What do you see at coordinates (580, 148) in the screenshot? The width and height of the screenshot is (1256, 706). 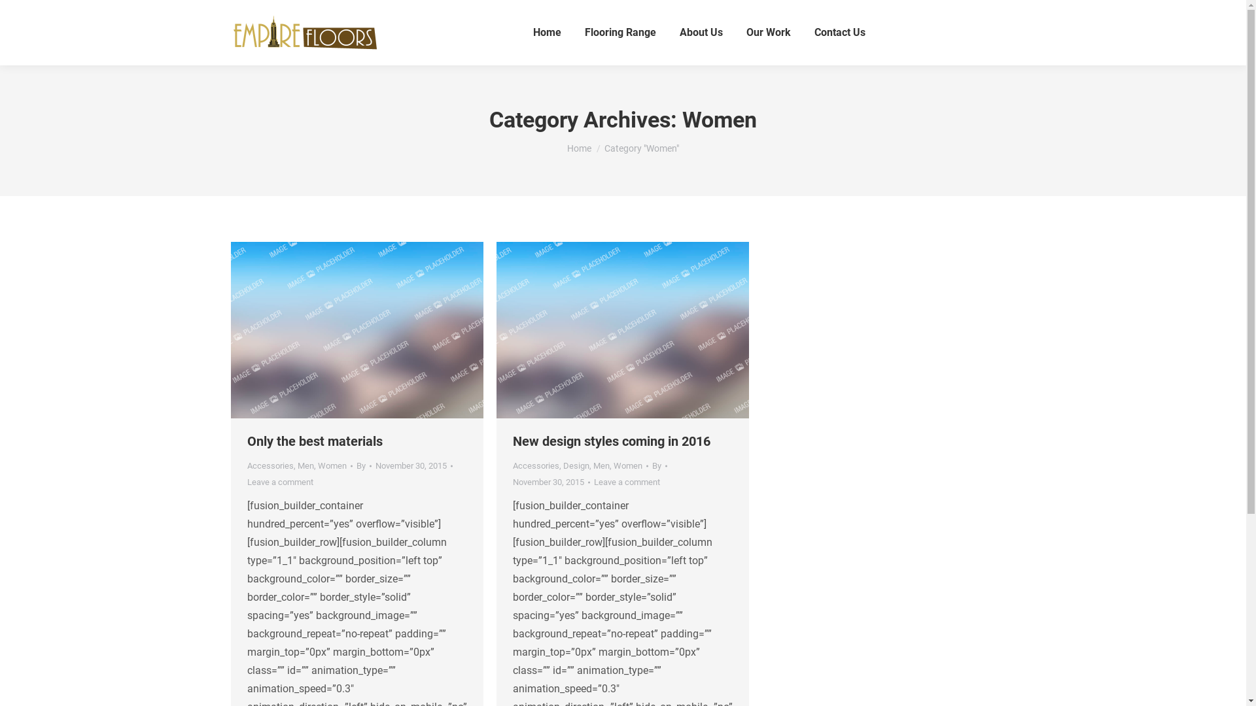 I see `Home` at bounding box center [580, 148].